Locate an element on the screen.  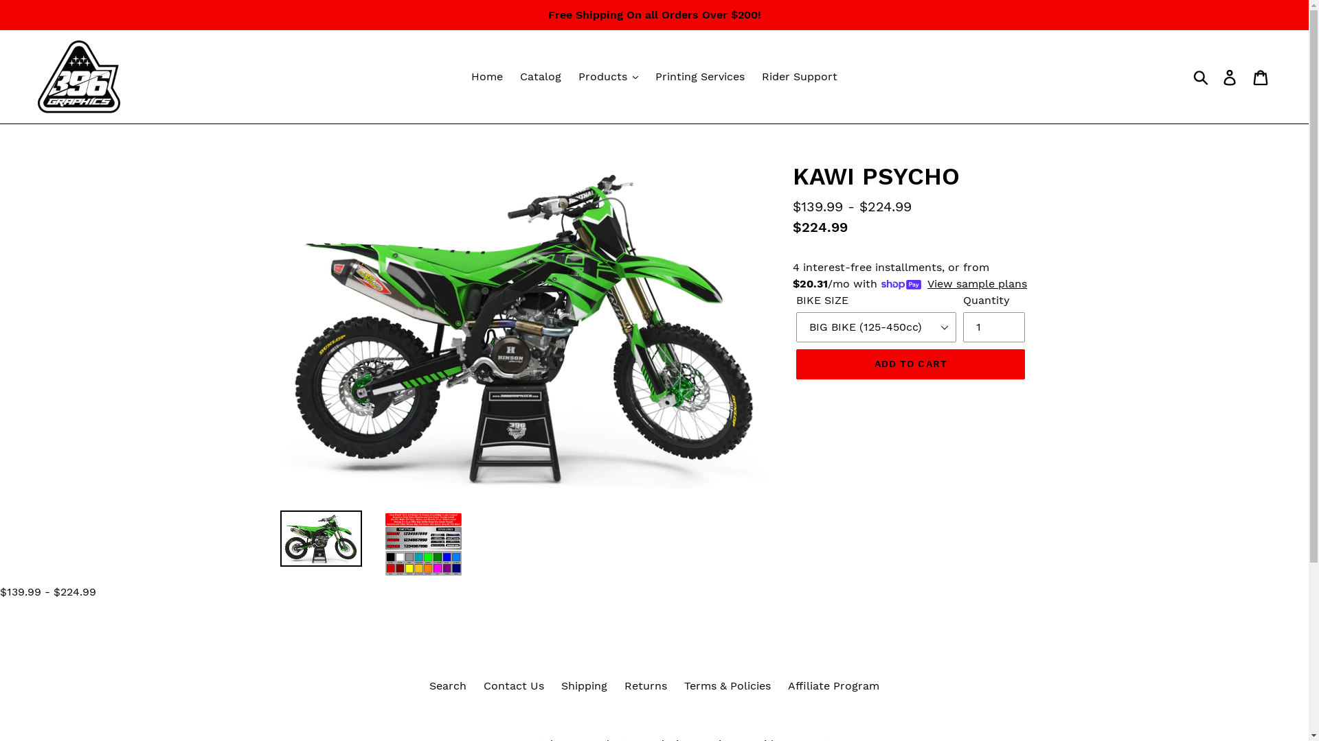
Rider Support is located at coordinates (800, 77).